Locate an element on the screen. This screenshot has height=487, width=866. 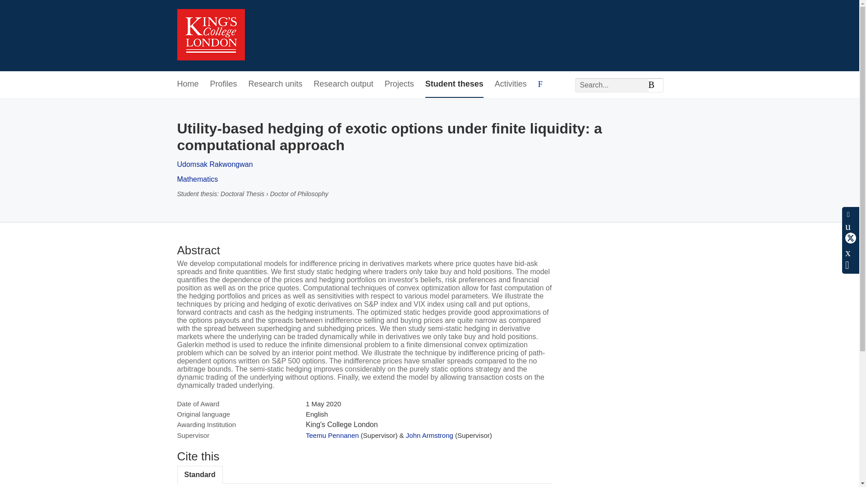
Profiles is located at coordinates (224, 84).